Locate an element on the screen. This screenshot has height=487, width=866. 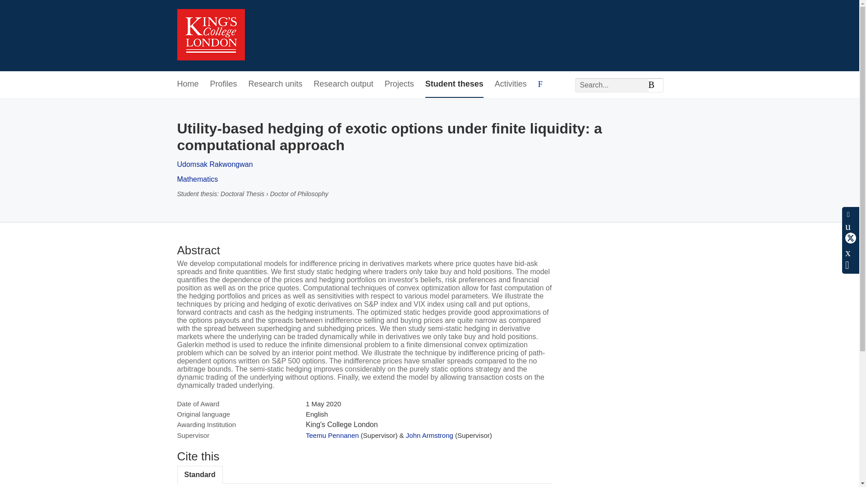
Profiles is located at coordinates (224, 84).